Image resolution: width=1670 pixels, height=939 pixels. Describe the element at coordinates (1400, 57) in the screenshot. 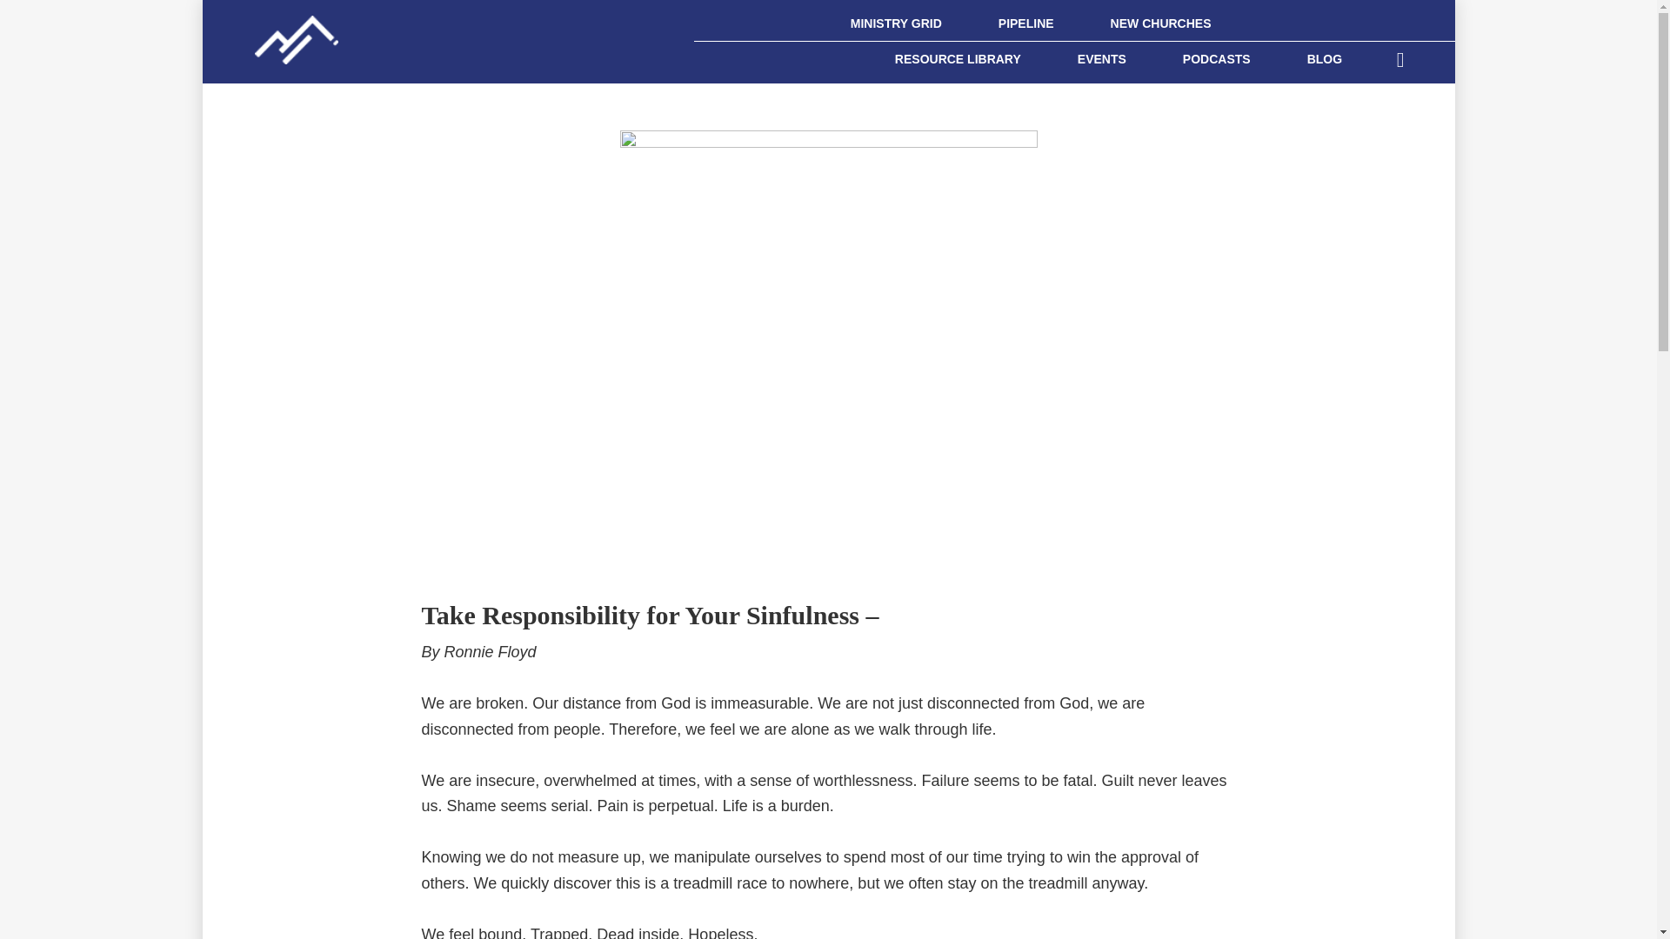

I see `SHOW SEARCH` at that location.